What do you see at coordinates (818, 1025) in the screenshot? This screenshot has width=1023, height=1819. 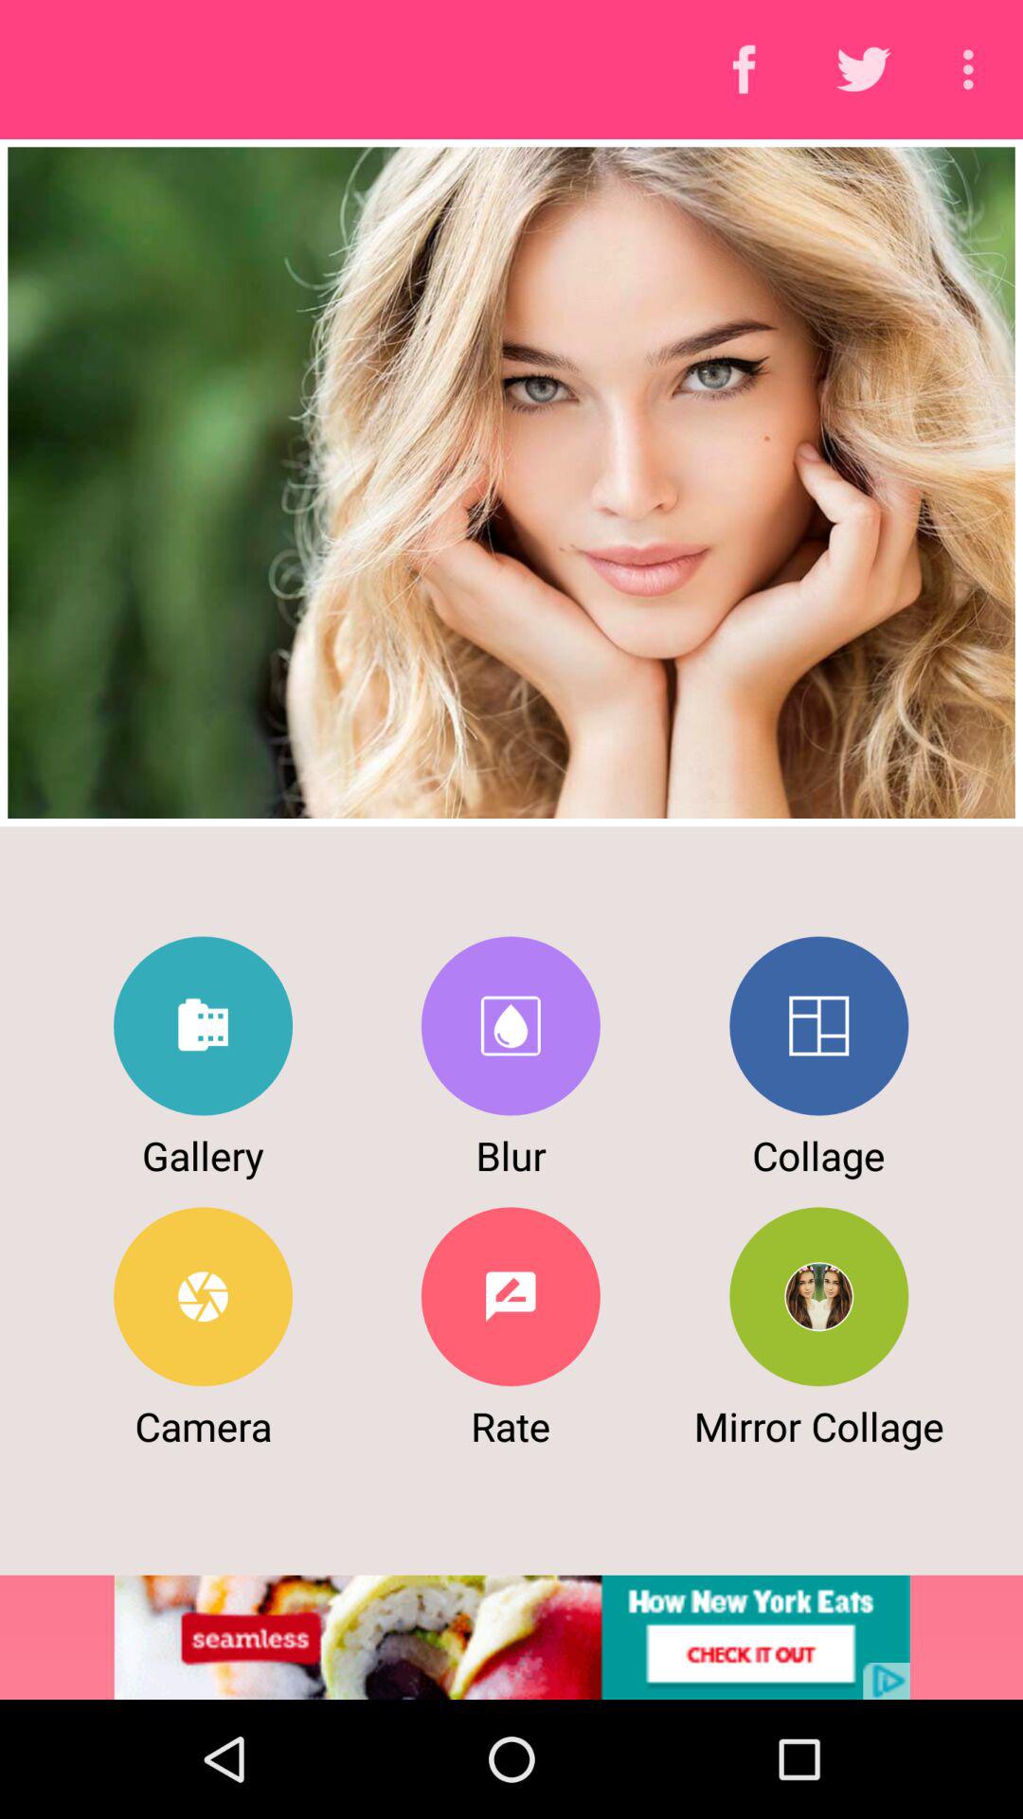 I see `collage` at bounding box center [818, 1025].